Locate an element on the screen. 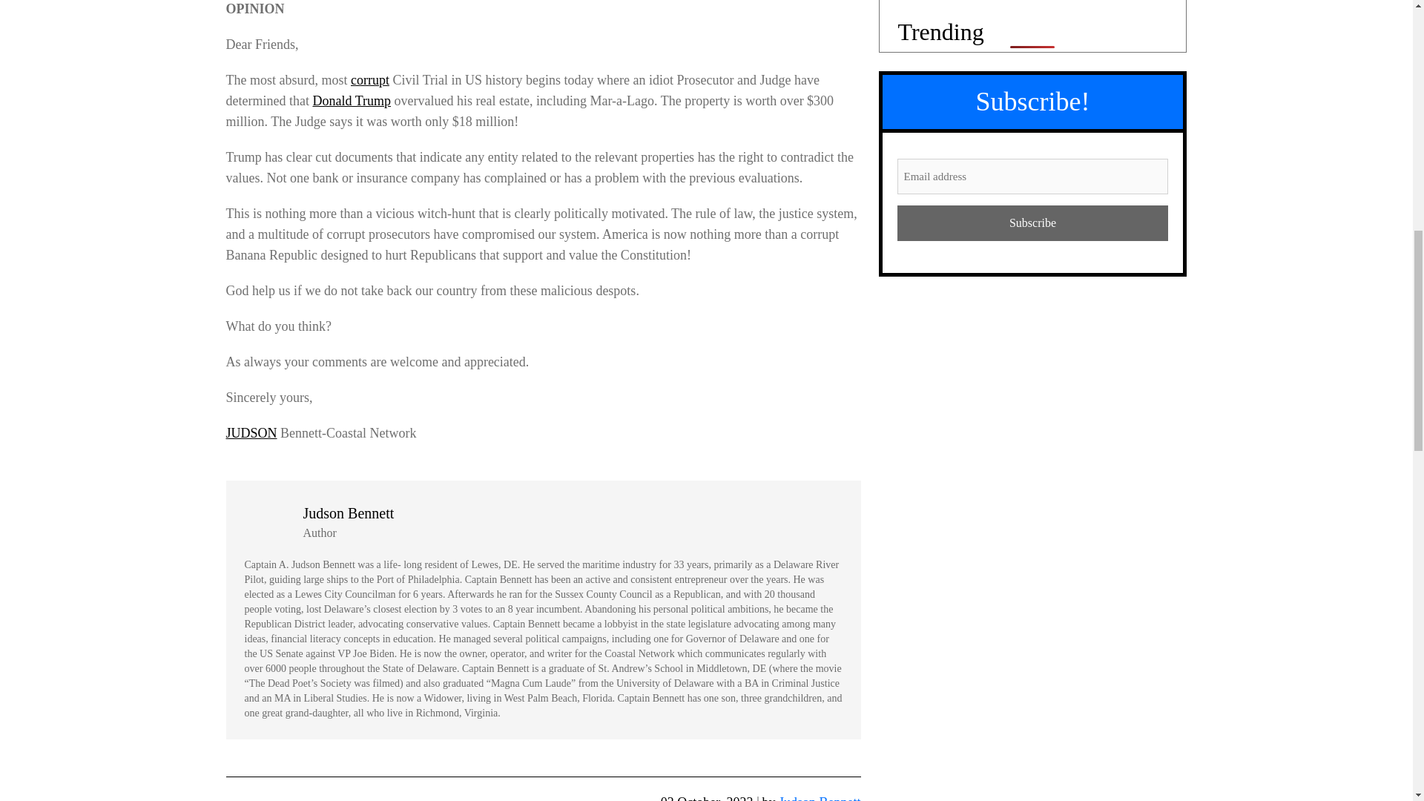 This screenshot has width=1424, height=801. corrupt is located at coordinates (369, 80).